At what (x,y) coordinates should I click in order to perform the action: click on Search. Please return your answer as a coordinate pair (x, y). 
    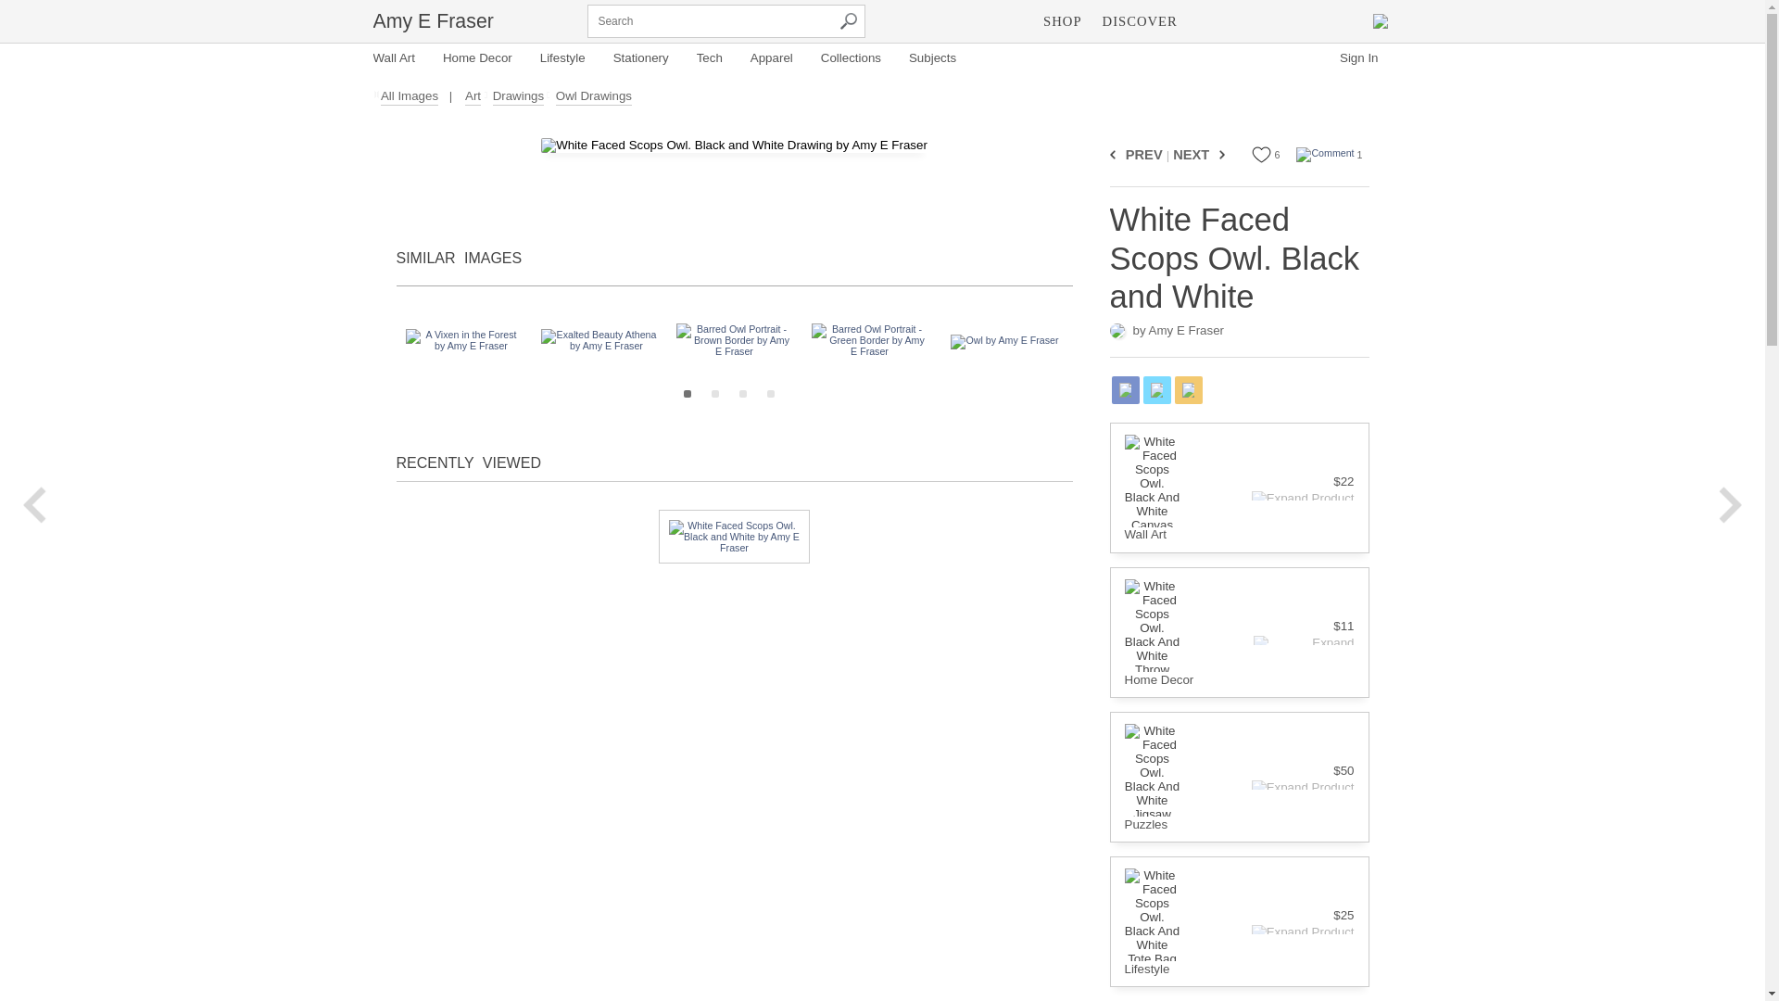
    Looking at the image, I should click on (849, 21).